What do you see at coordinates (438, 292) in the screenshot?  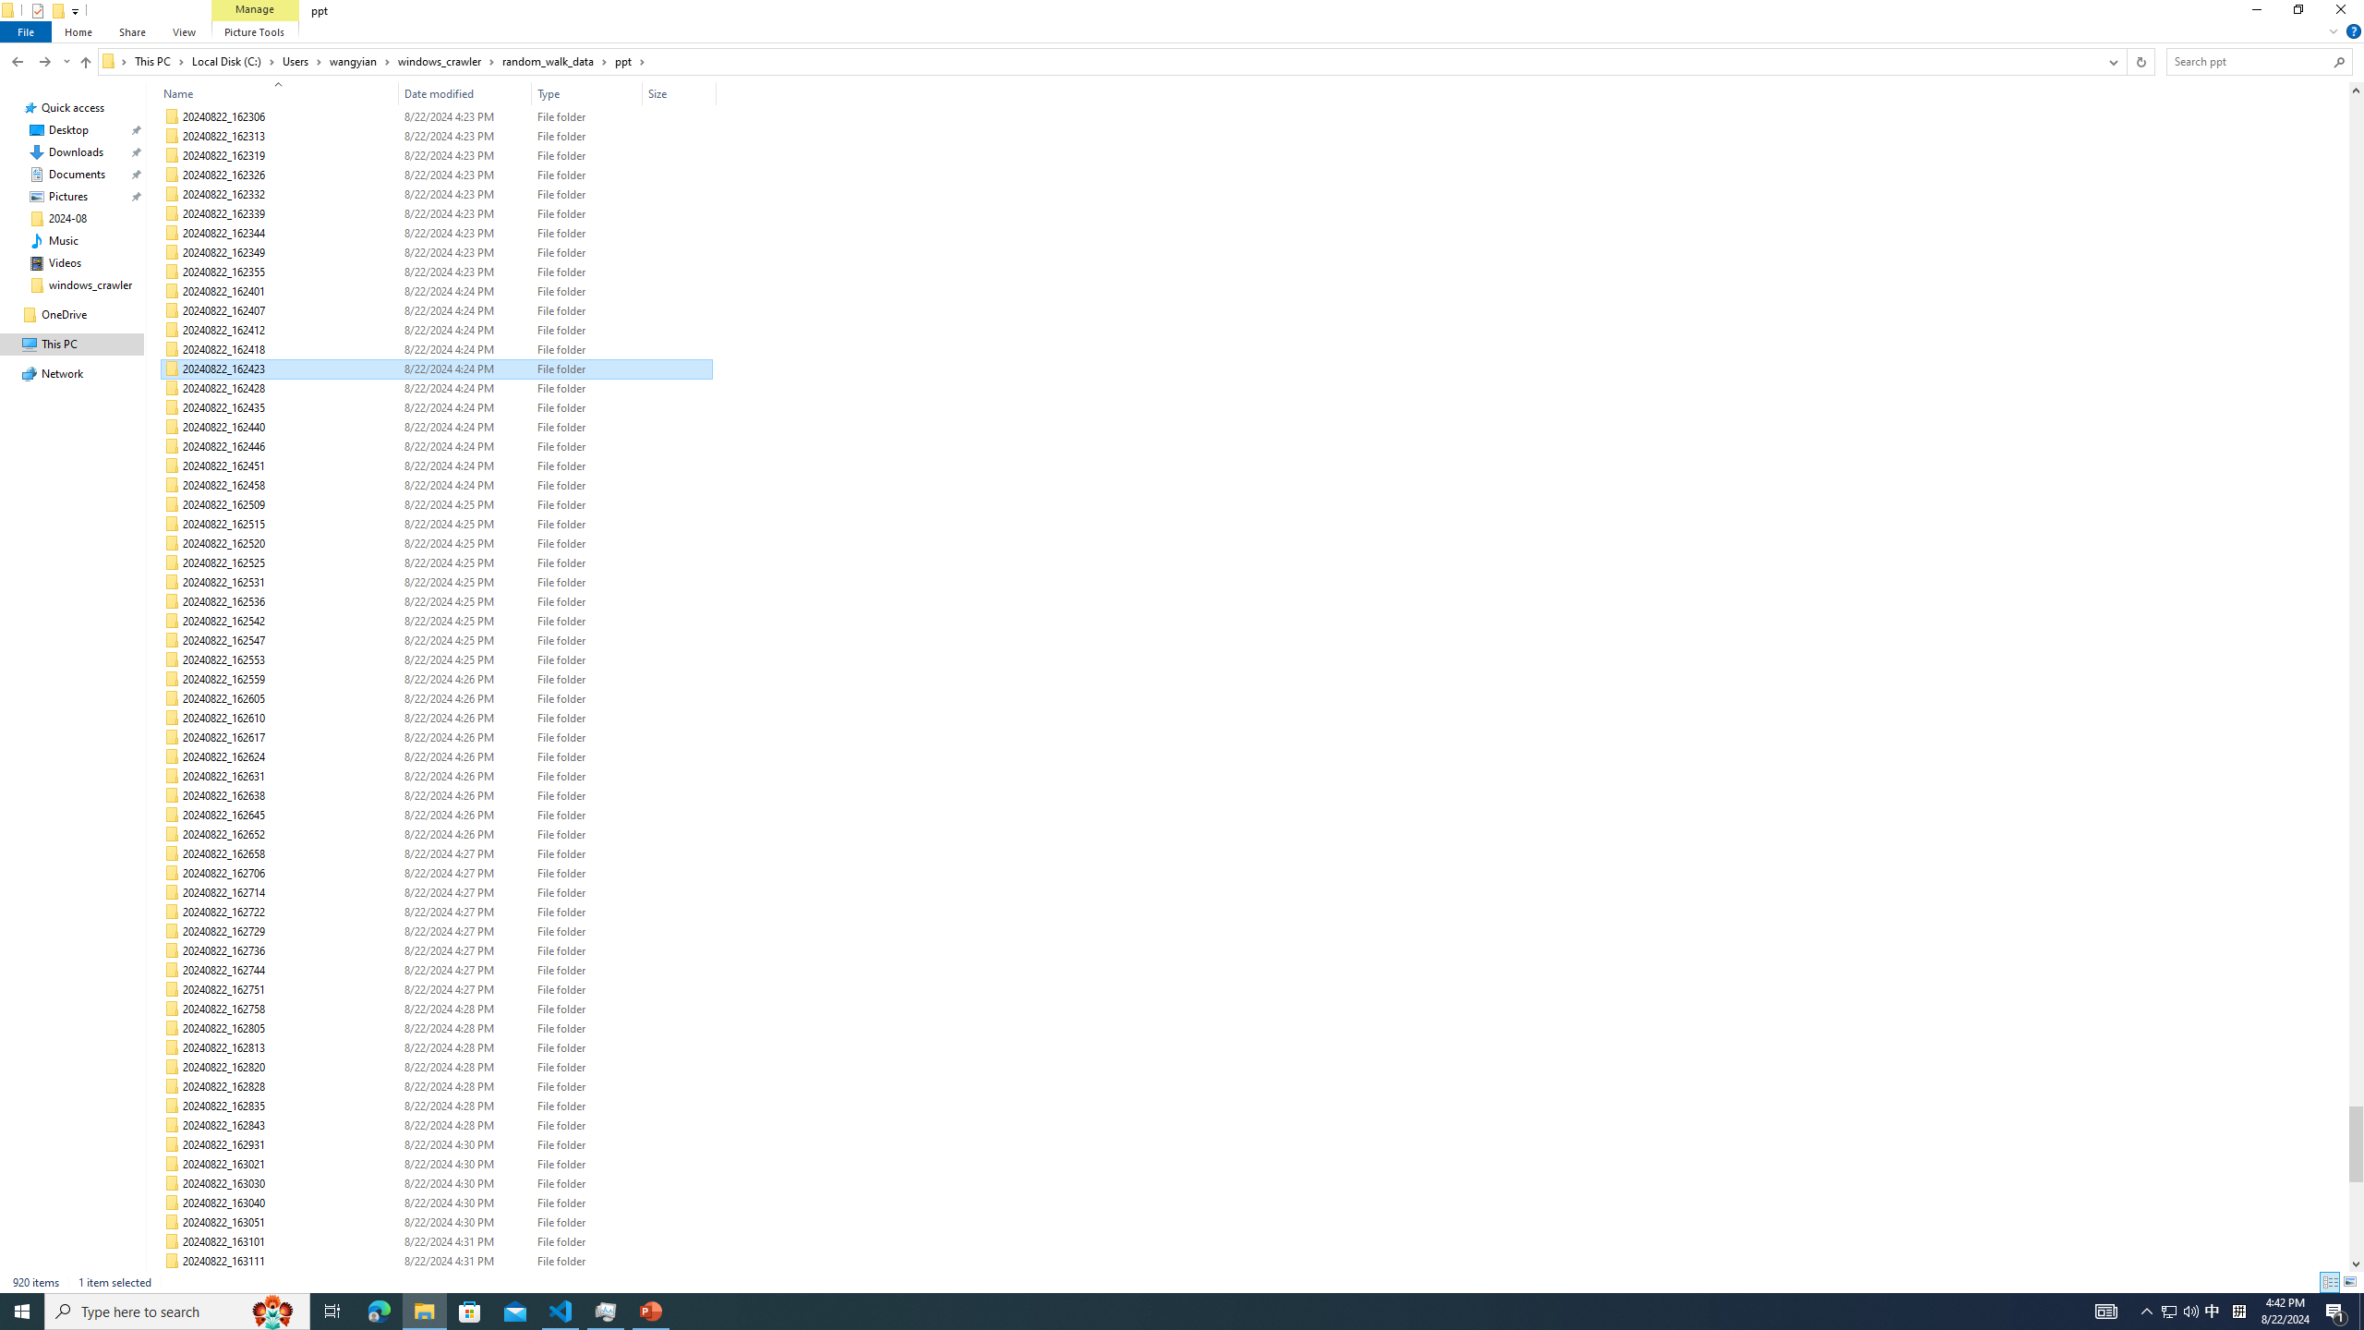 I see `20240822_162401` at bounding box center [438, 292].